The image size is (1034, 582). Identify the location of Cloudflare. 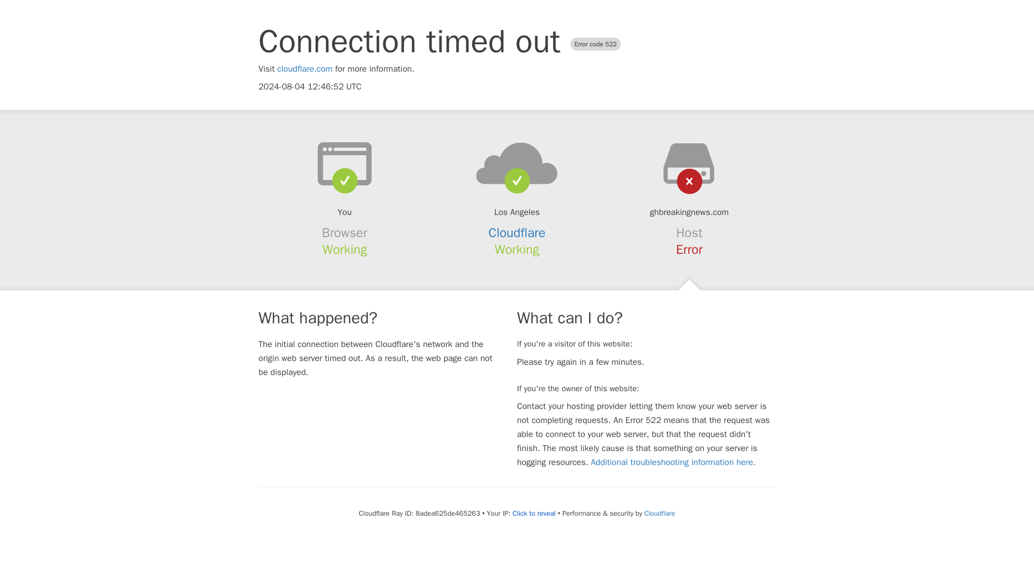
(659, 513).